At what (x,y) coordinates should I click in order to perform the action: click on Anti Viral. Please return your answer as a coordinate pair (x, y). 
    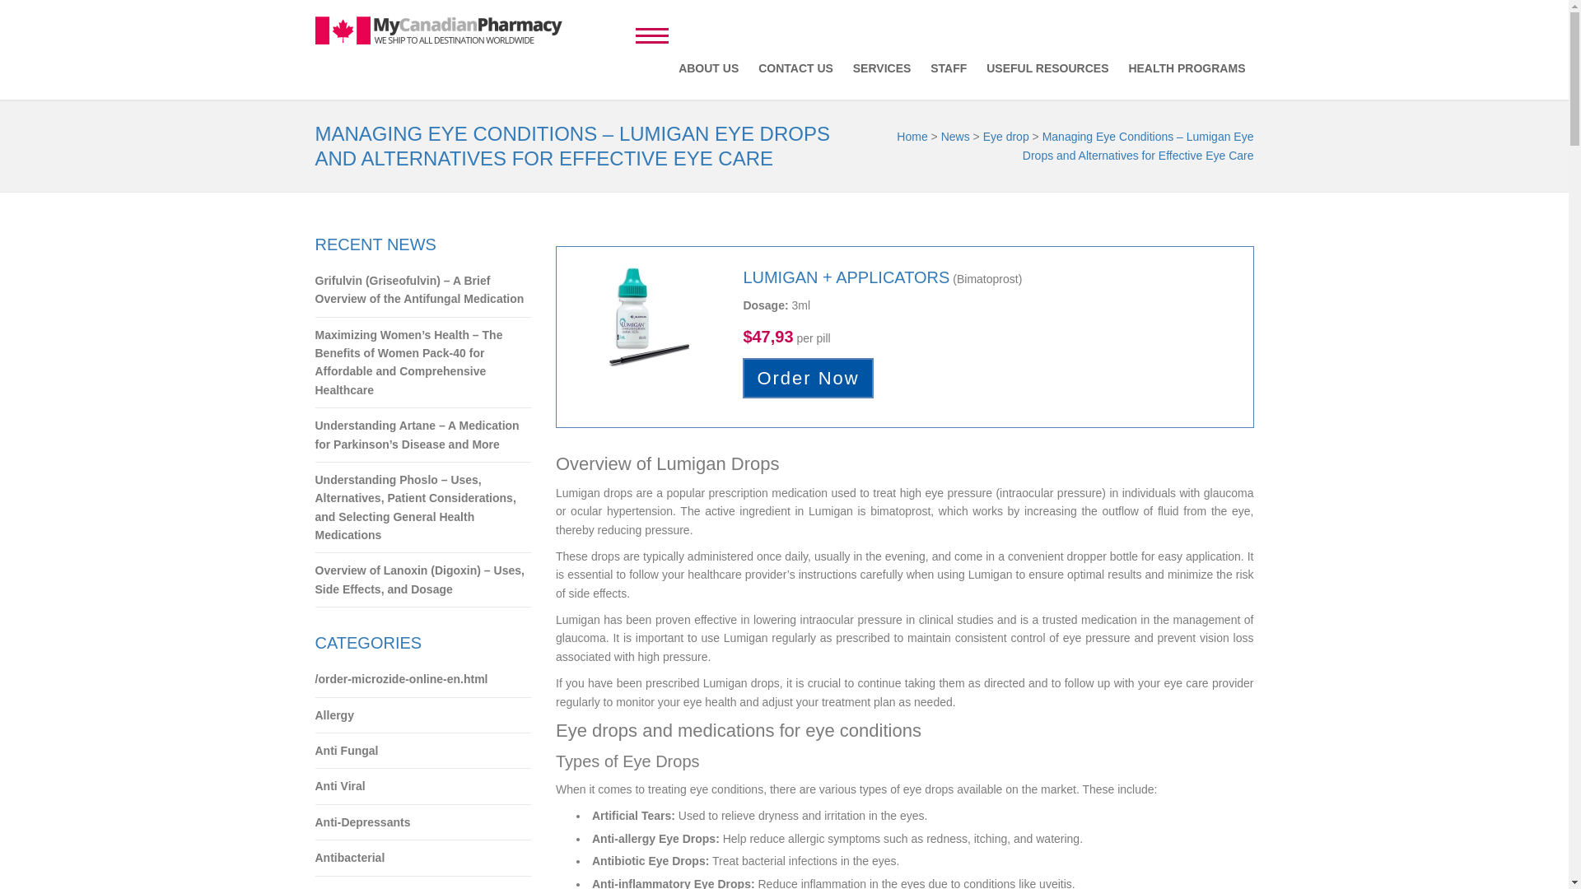
    Looking at the image, I should click on (423, 787).